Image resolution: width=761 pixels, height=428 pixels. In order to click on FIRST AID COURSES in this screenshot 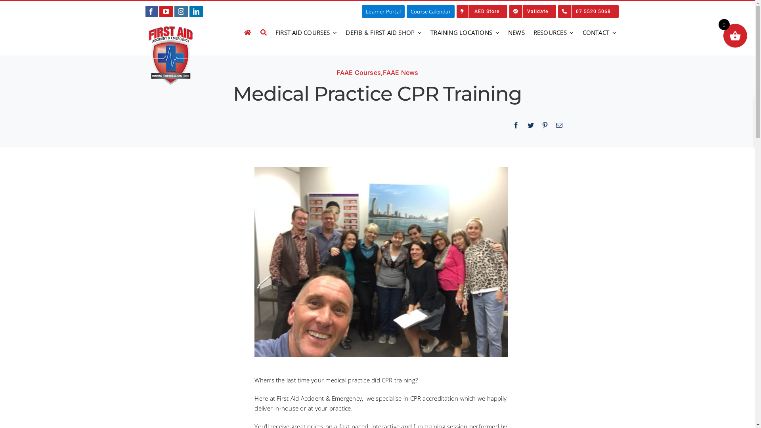, I will do `click(306, 32)`.